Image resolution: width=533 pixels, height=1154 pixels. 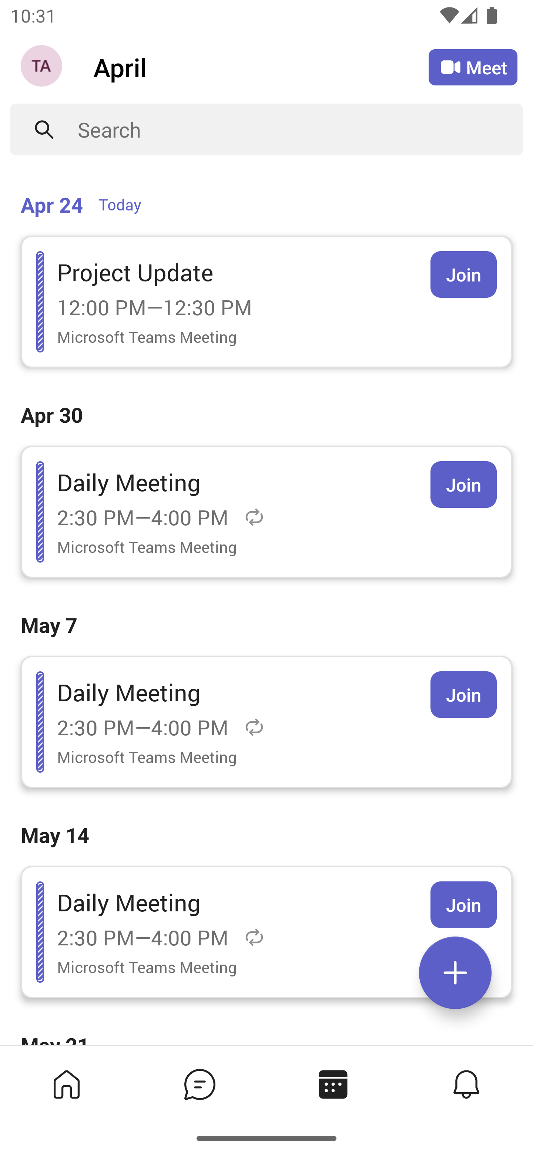 I want to click on Meet Meet now or join with an ID, so click(x=473, y=67).